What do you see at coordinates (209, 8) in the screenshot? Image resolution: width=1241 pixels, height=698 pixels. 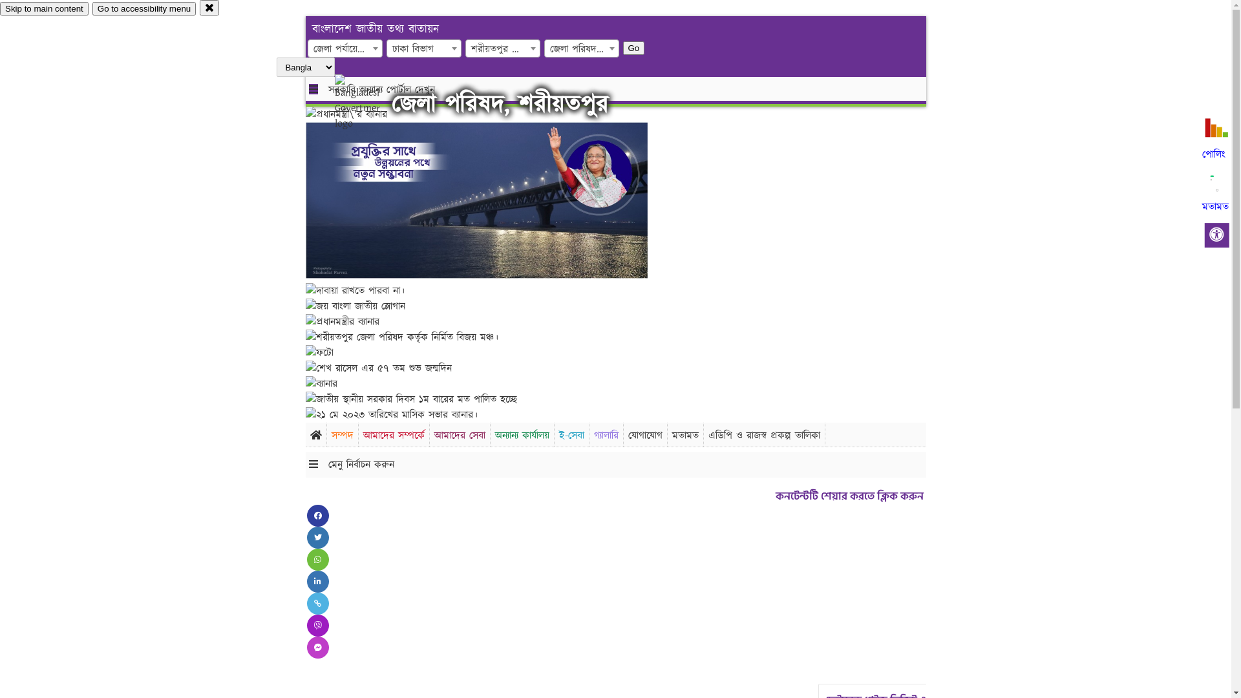 I see `close` at bounding box center [209, 8].